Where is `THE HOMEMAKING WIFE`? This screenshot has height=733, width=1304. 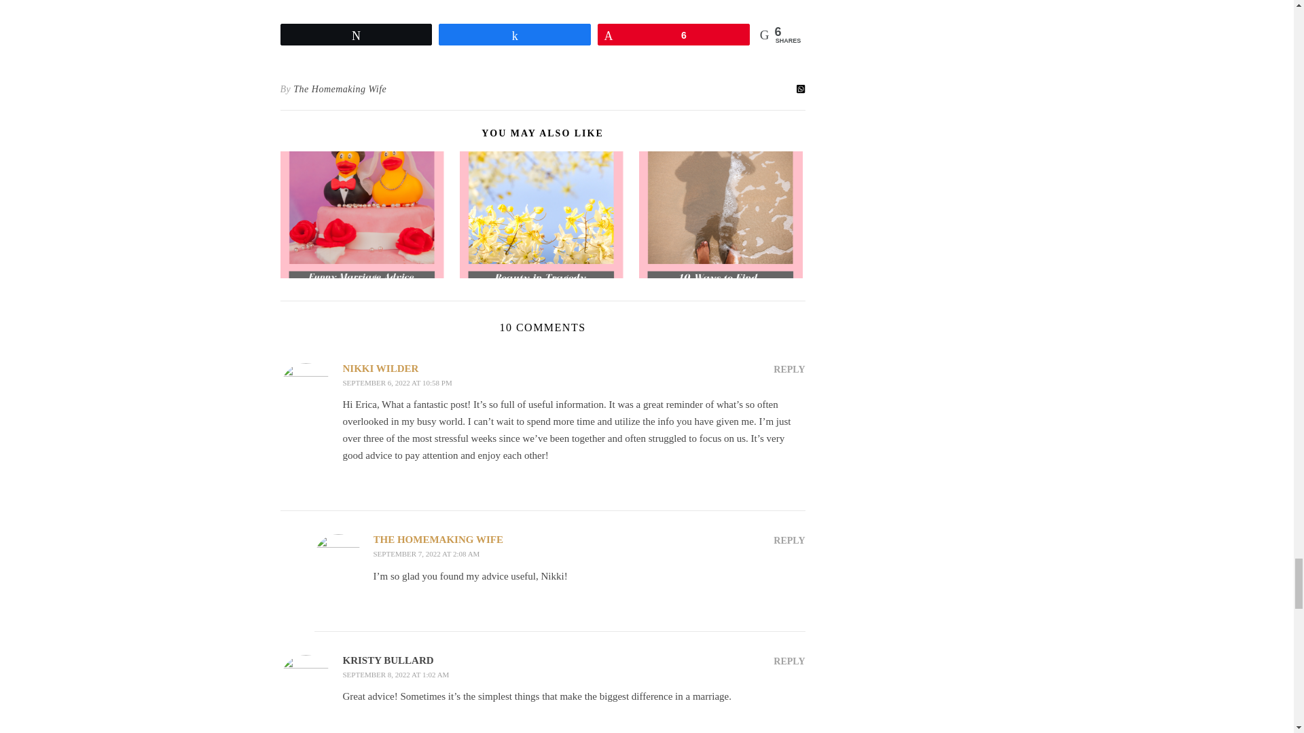 THE HOMEMAKING WIFE is located at coordinates (438, 540).